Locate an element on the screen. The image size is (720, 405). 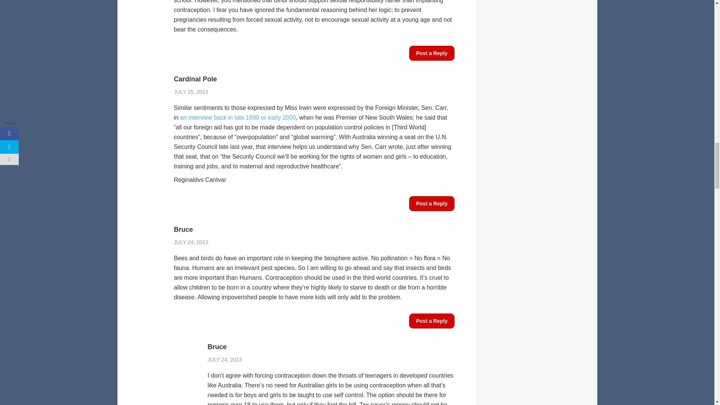
an interview back in late 1999 or early 2000 is located at coordinates (238, 117).